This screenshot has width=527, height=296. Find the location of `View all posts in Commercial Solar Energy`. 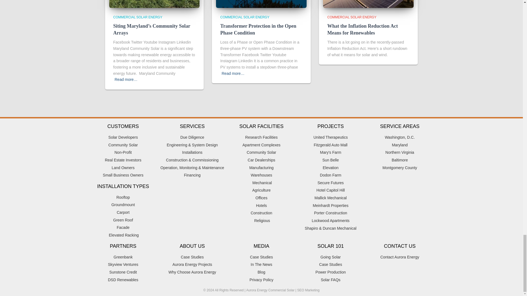

View all posts in Commercial Solar Energy is located at coordinates (138, 17).